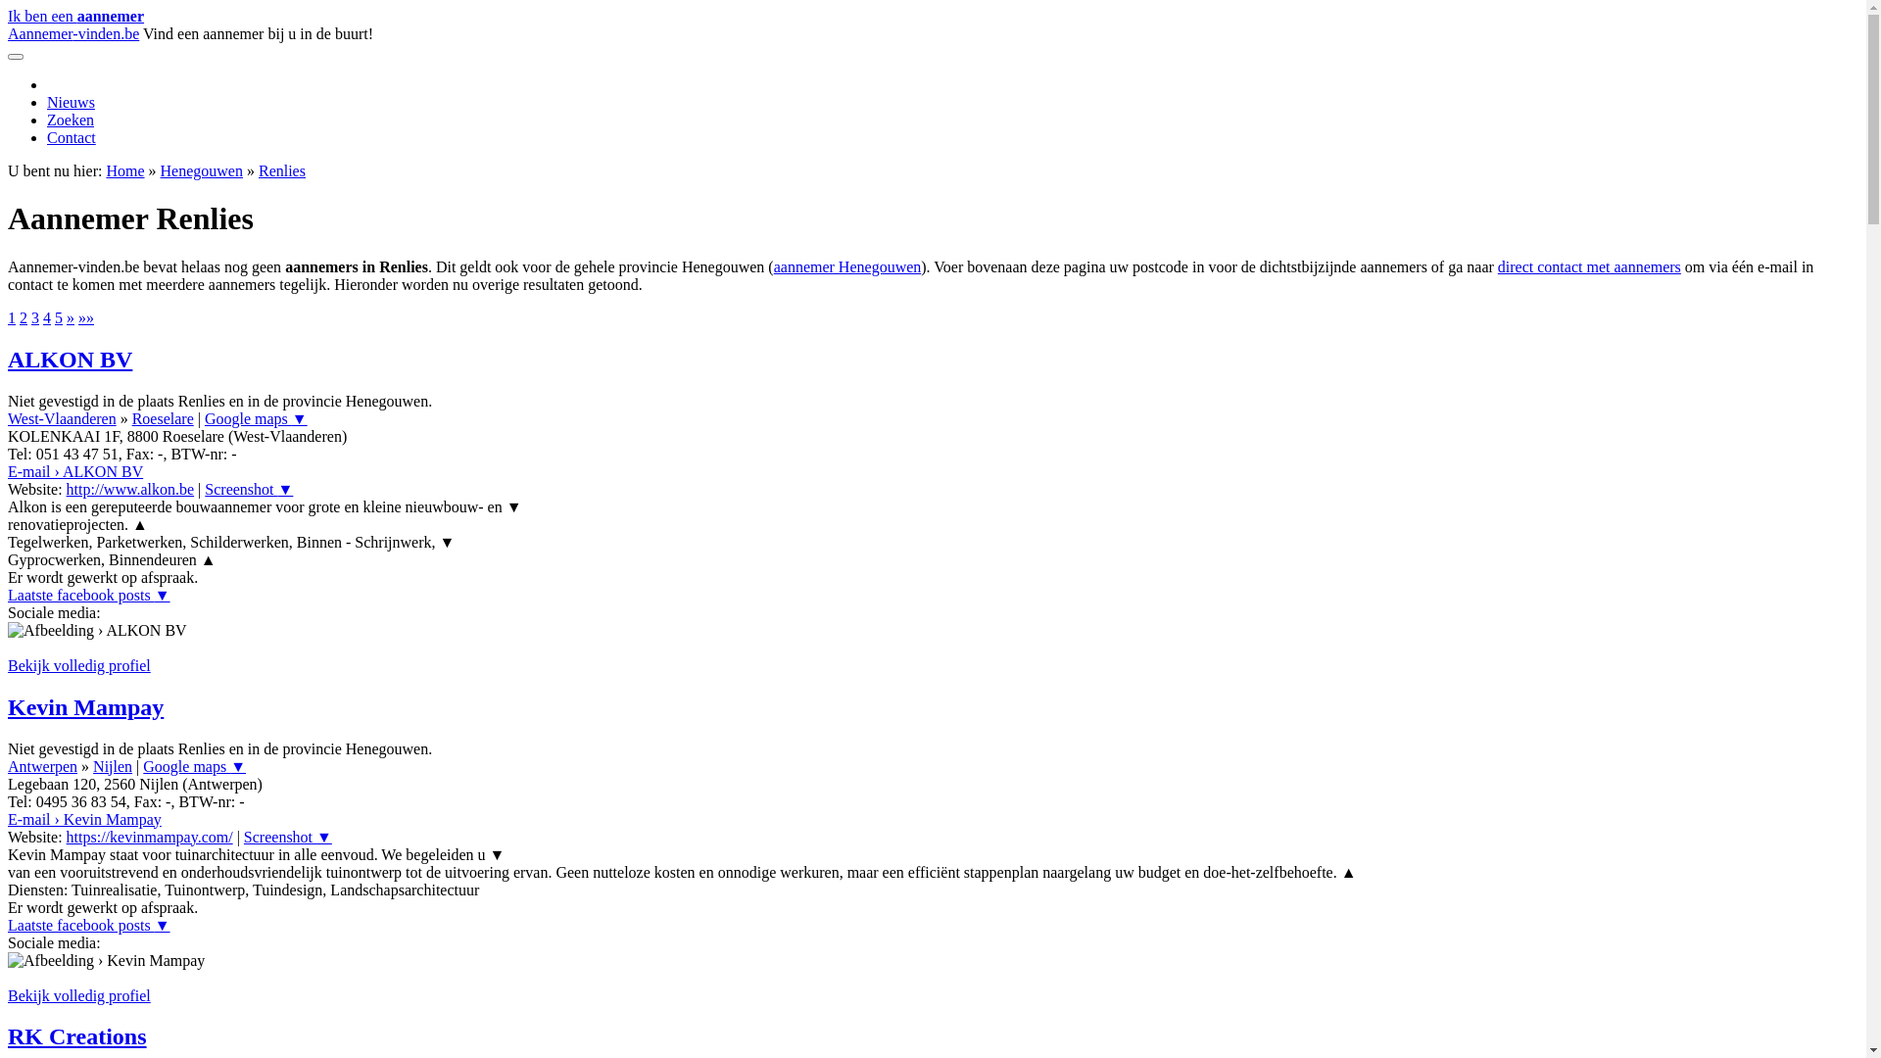 The width and height of the screenshot is (1881, 1058). I want to click on direct contact met aannemers, so click(1589, 266).